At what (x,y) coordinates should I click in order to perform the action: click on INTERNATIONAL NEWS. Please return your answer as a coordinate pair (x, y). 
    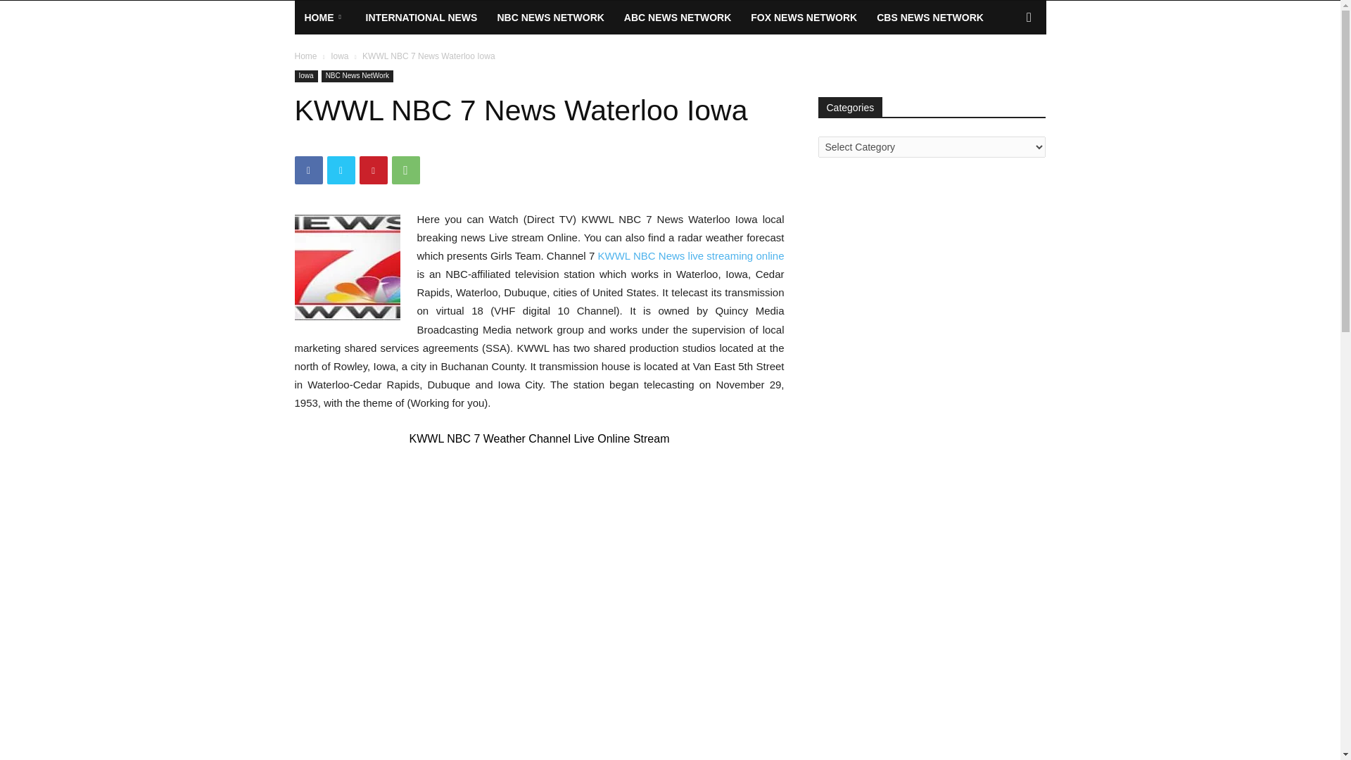
    Looking at the image, I should click on (422, 17).